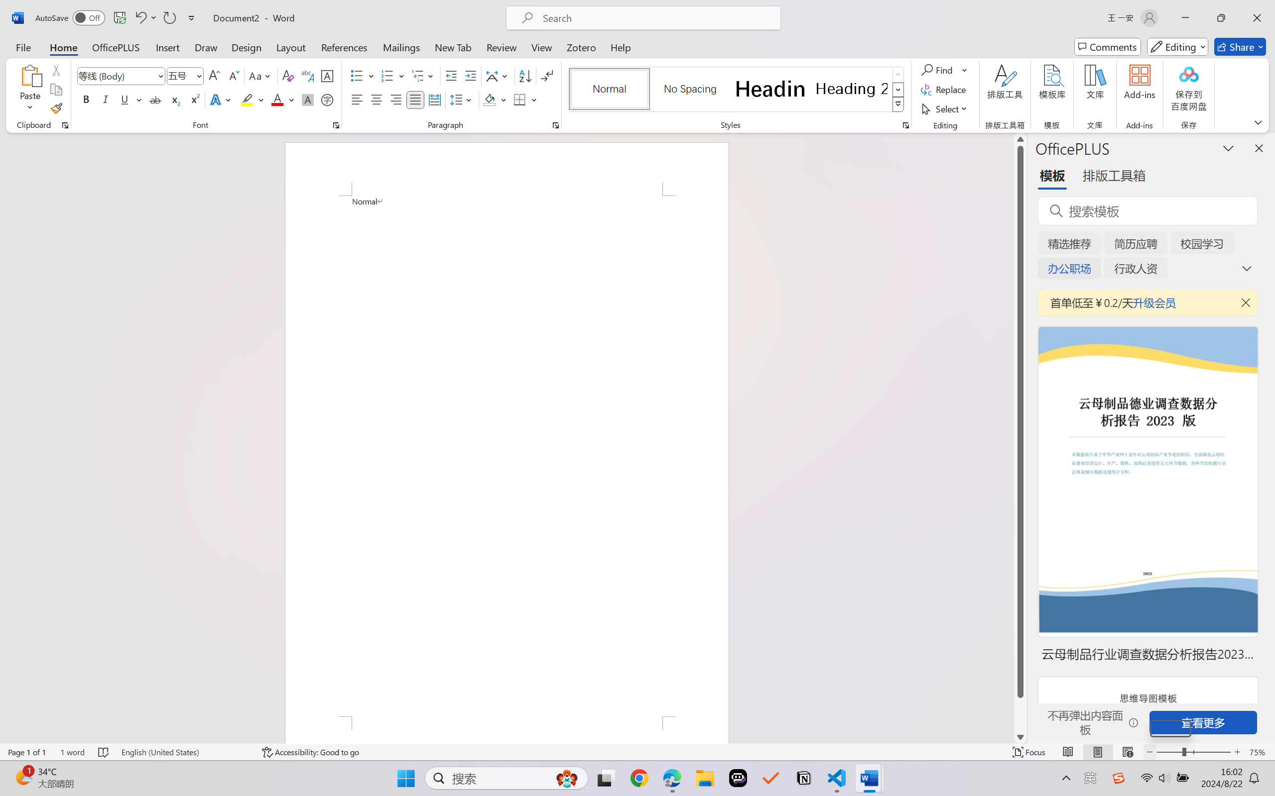  What do you see at coordinates (30, 90) in the screenshot?
I see `Paste` at bounding box center [30, 90].